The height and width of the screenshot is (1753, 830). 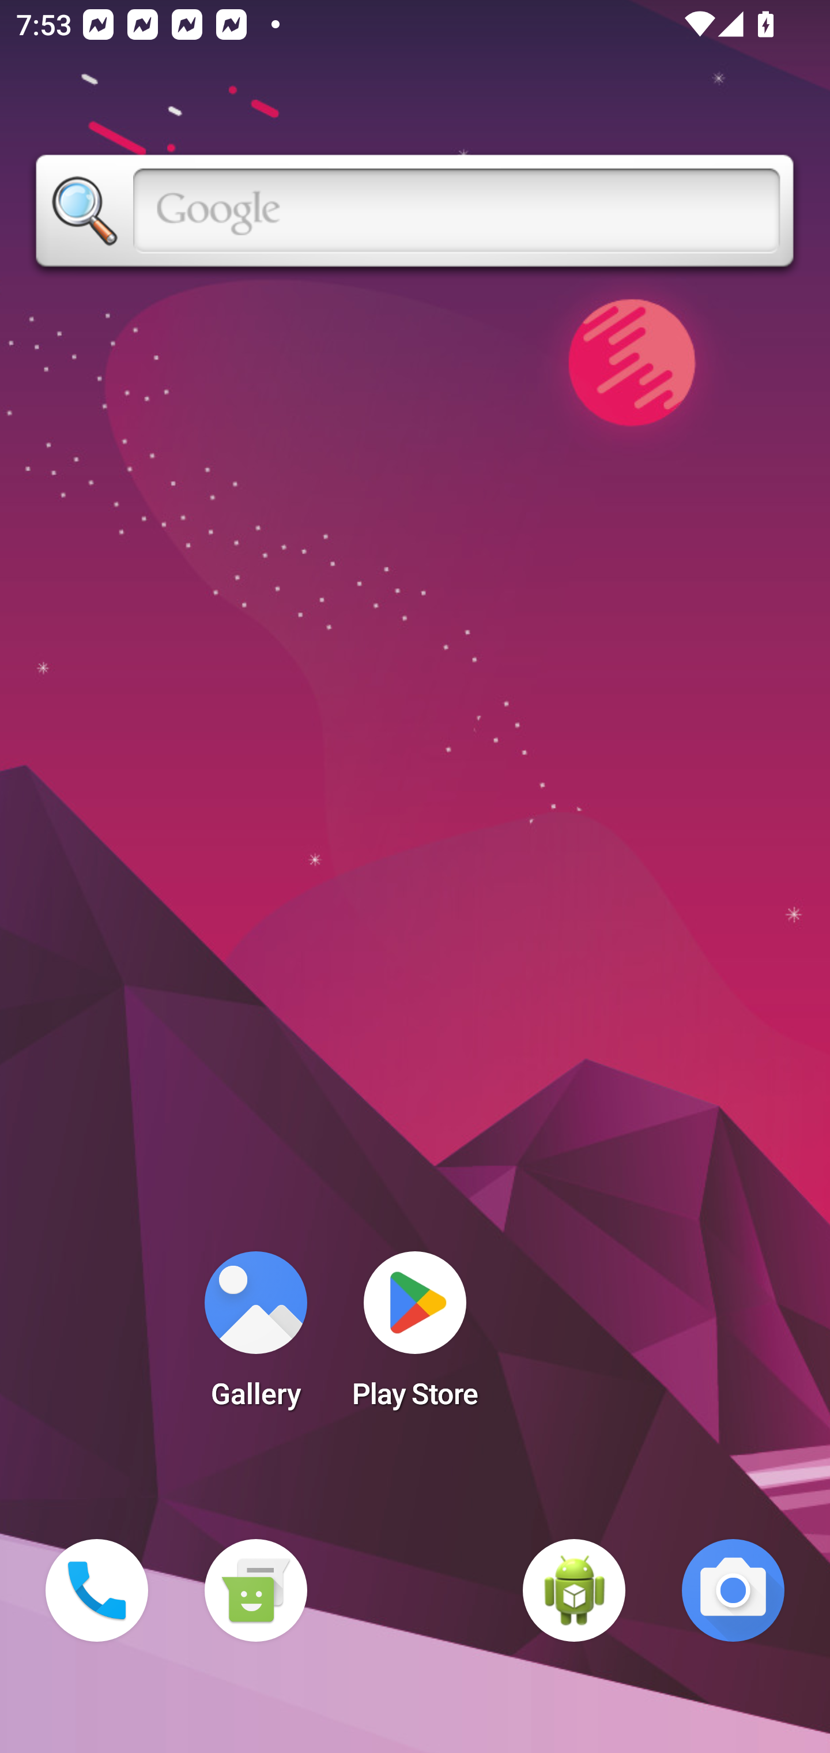 What do you see at coordinates (415, 1337) in the screenshot?
I see `Play Store` at bounding box center [415, 1337].